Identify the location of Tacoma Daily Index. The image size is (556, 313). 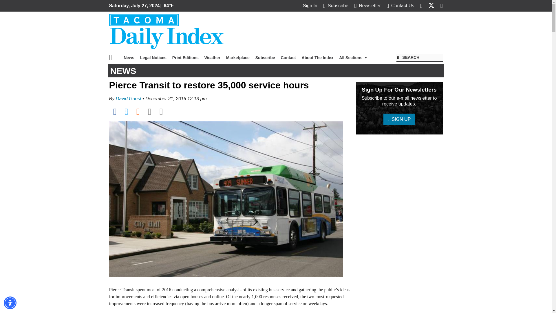
(166, 31).